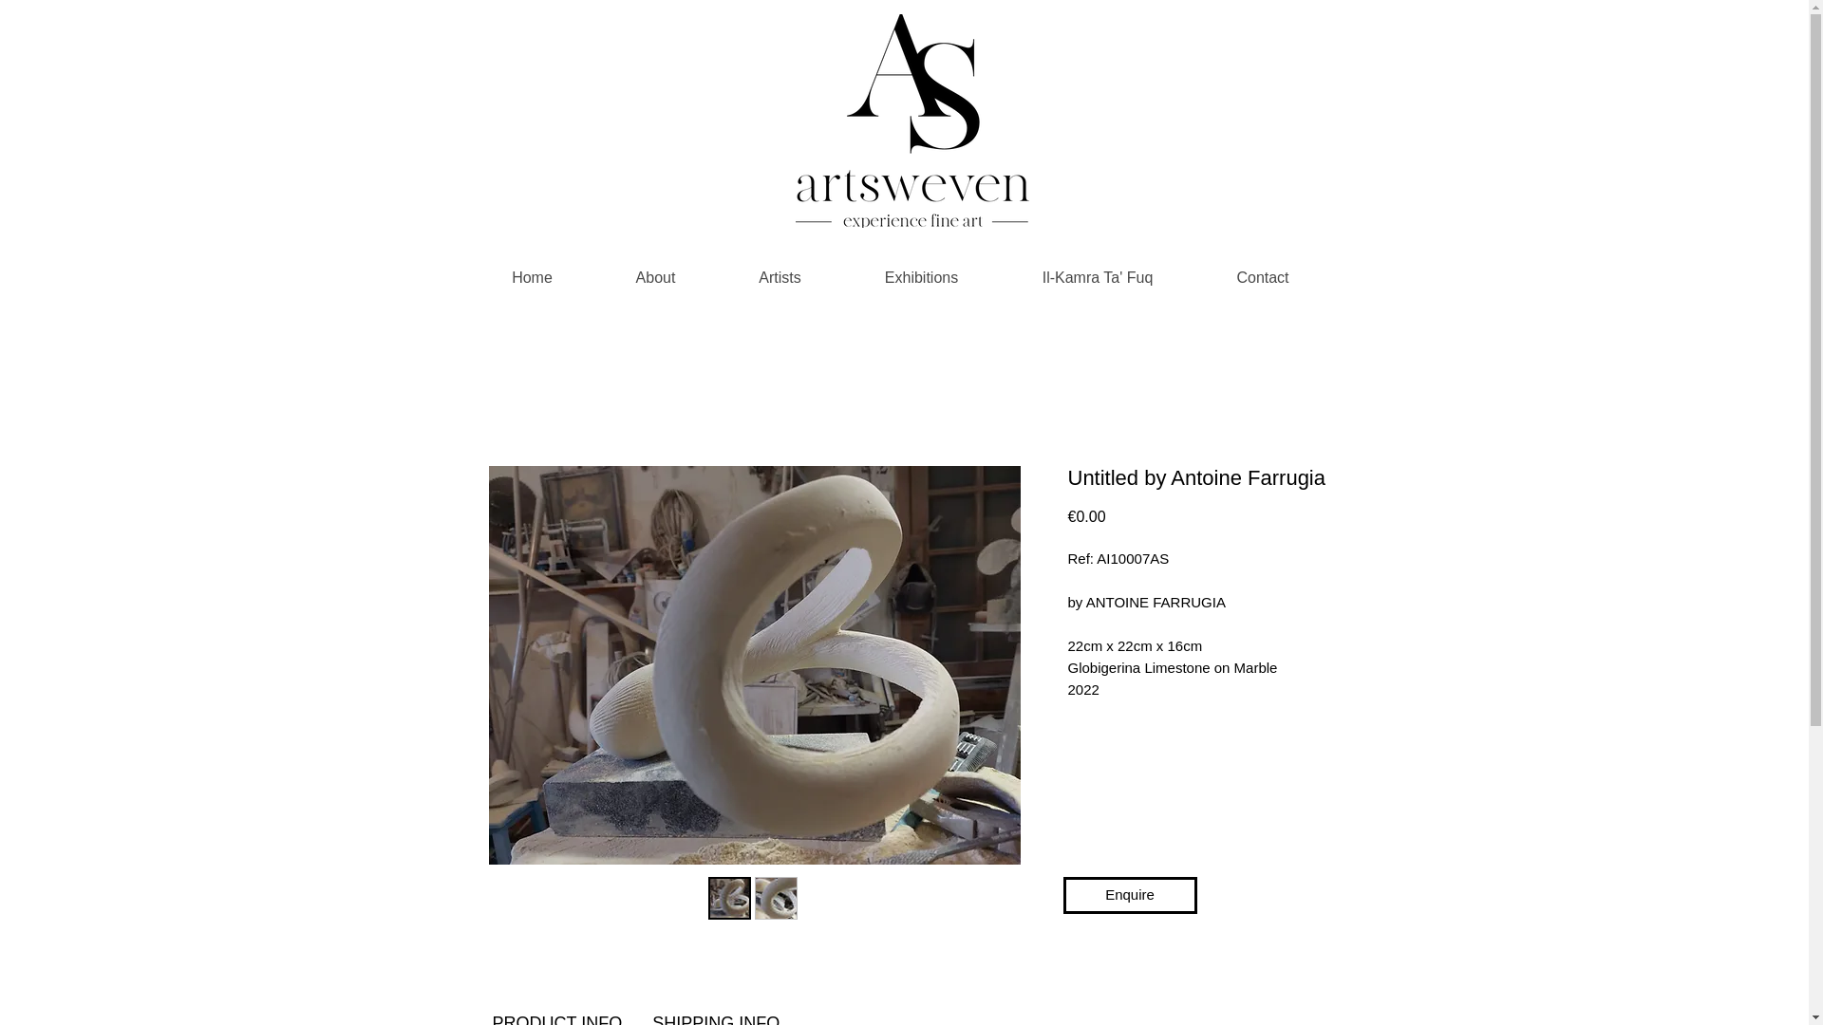 The width and height of the screenshot is (1823, 1025). I want to click on Enquire, so click(1130, 896).